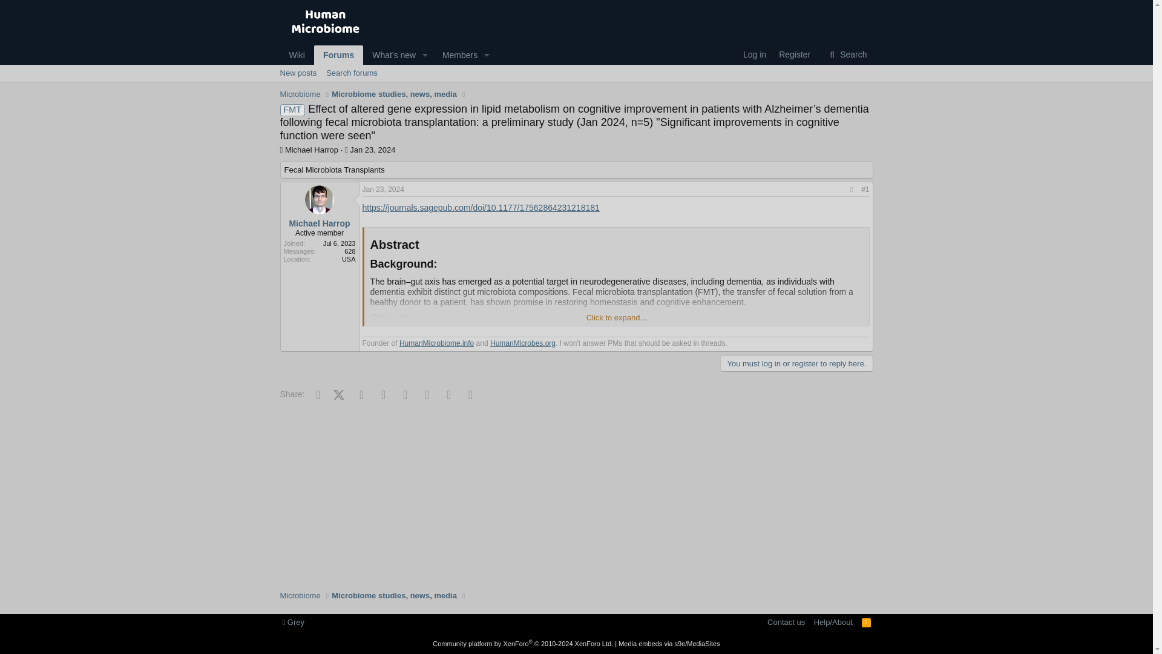 The height and width of the screenshot is (654, 1162). Describe the element at coordinates (311, 149) in the screenshot. I see `Log in` at that location.